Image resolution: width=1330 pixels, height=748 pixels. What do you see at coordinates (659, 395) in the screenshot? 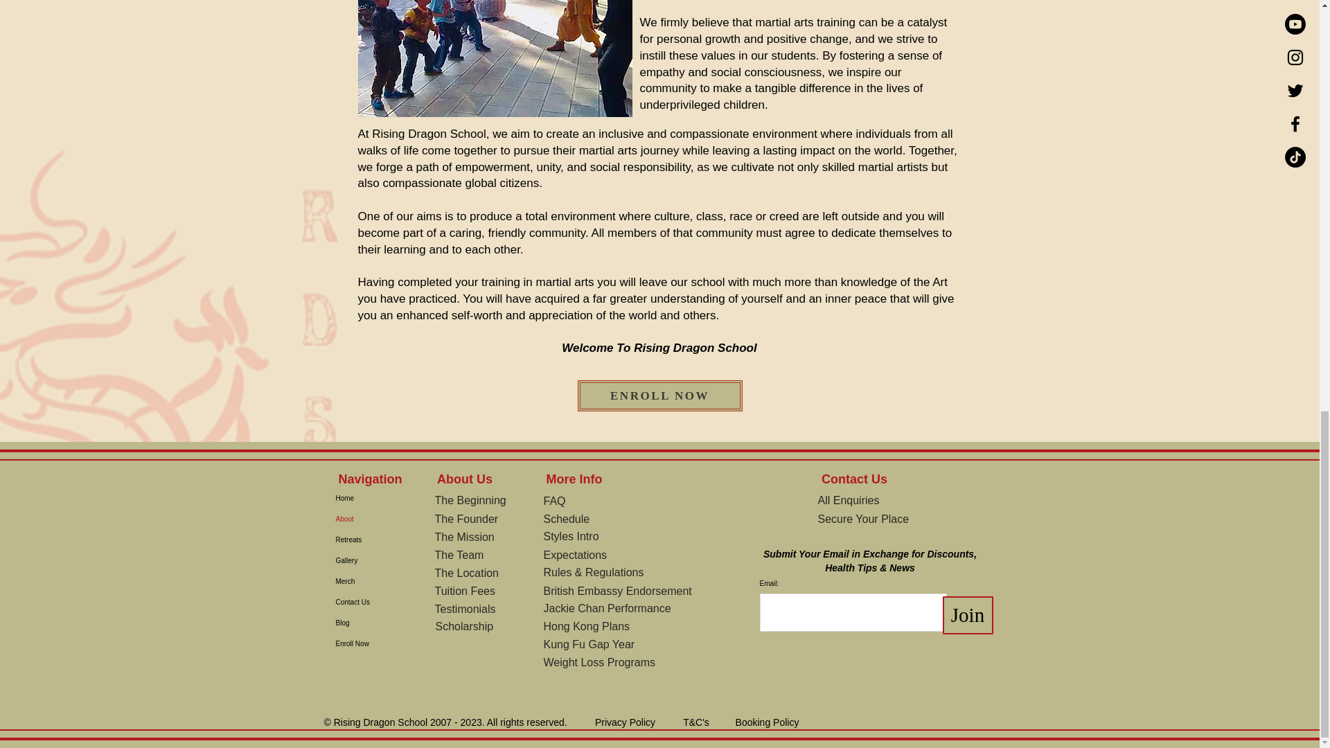
I see `ENROLL NOW` at bounding box center [659, 395].